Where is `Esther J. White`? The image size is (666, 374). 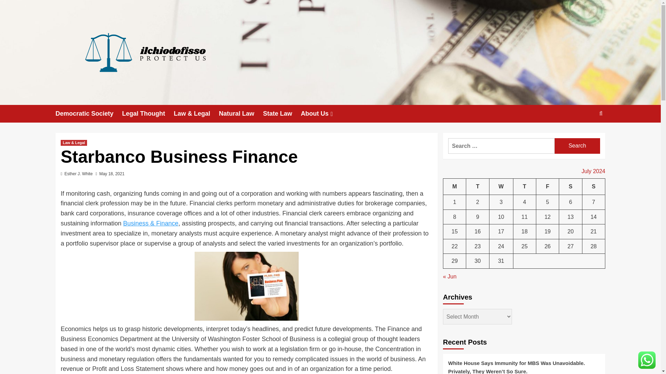
Esther J. White is located at coordinates (78, 173).